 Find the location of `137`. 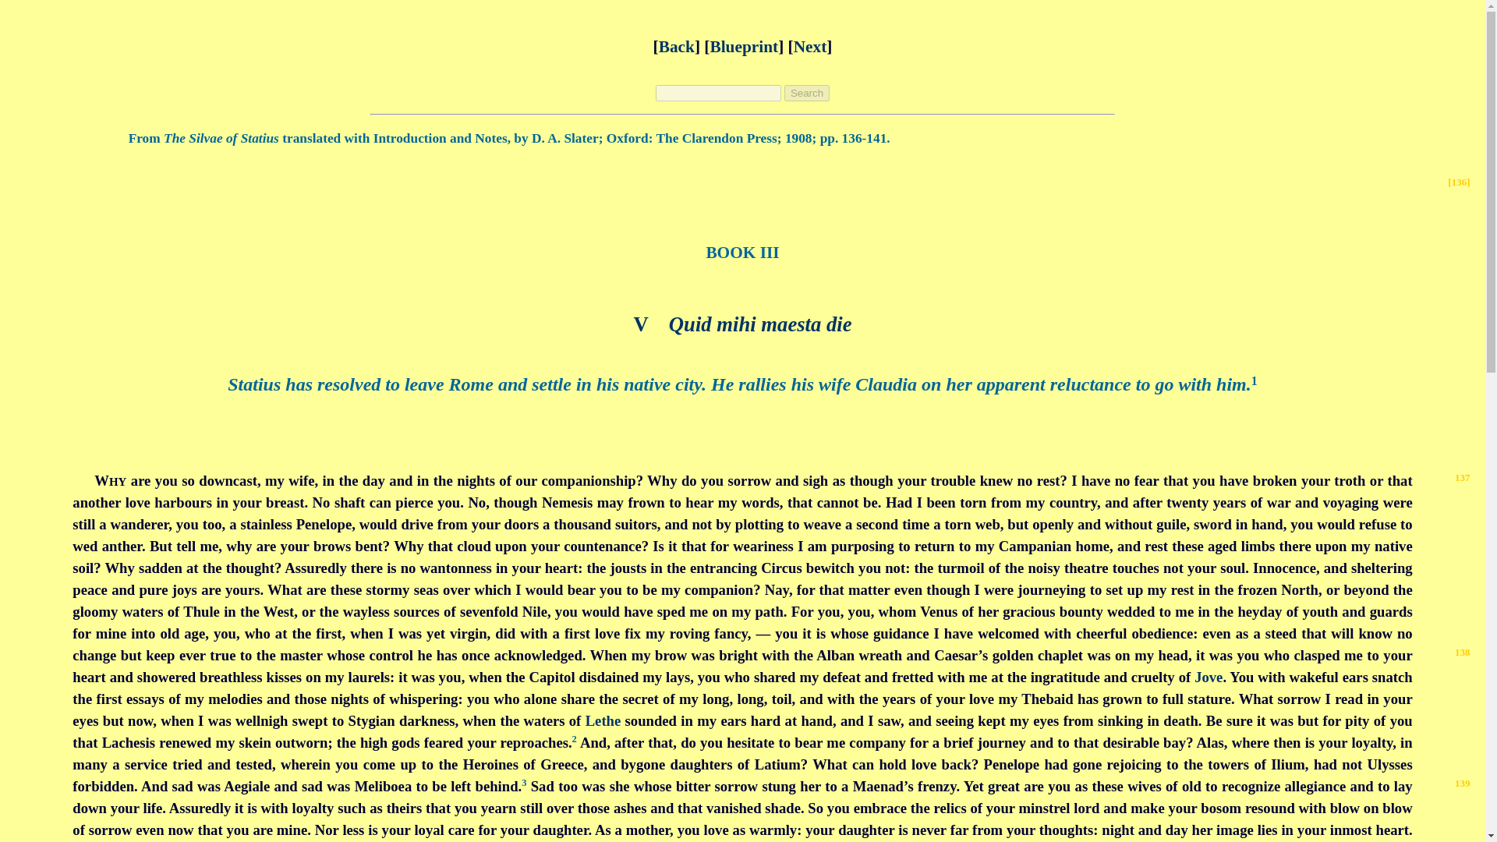

137 is located at coordinates (1463, 477).